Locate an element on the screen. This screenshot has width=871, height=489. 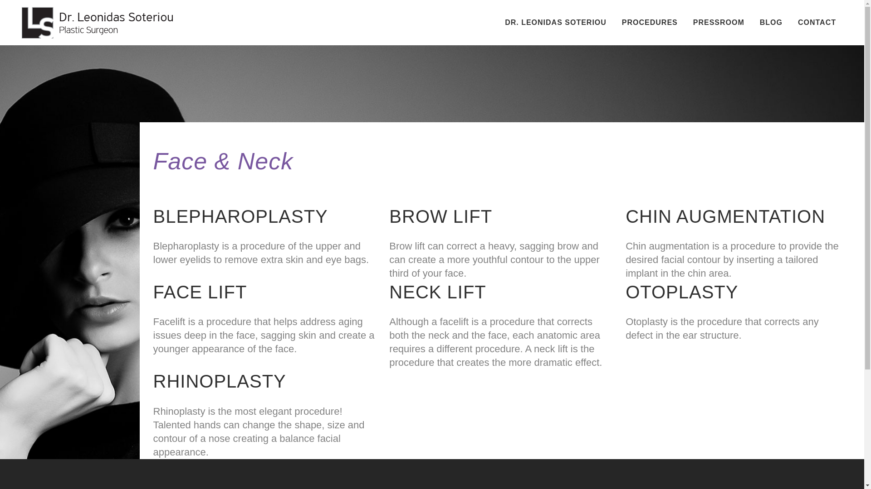
DR. LEONIDAS SOTERIOU is located at coordinates (555, 23).